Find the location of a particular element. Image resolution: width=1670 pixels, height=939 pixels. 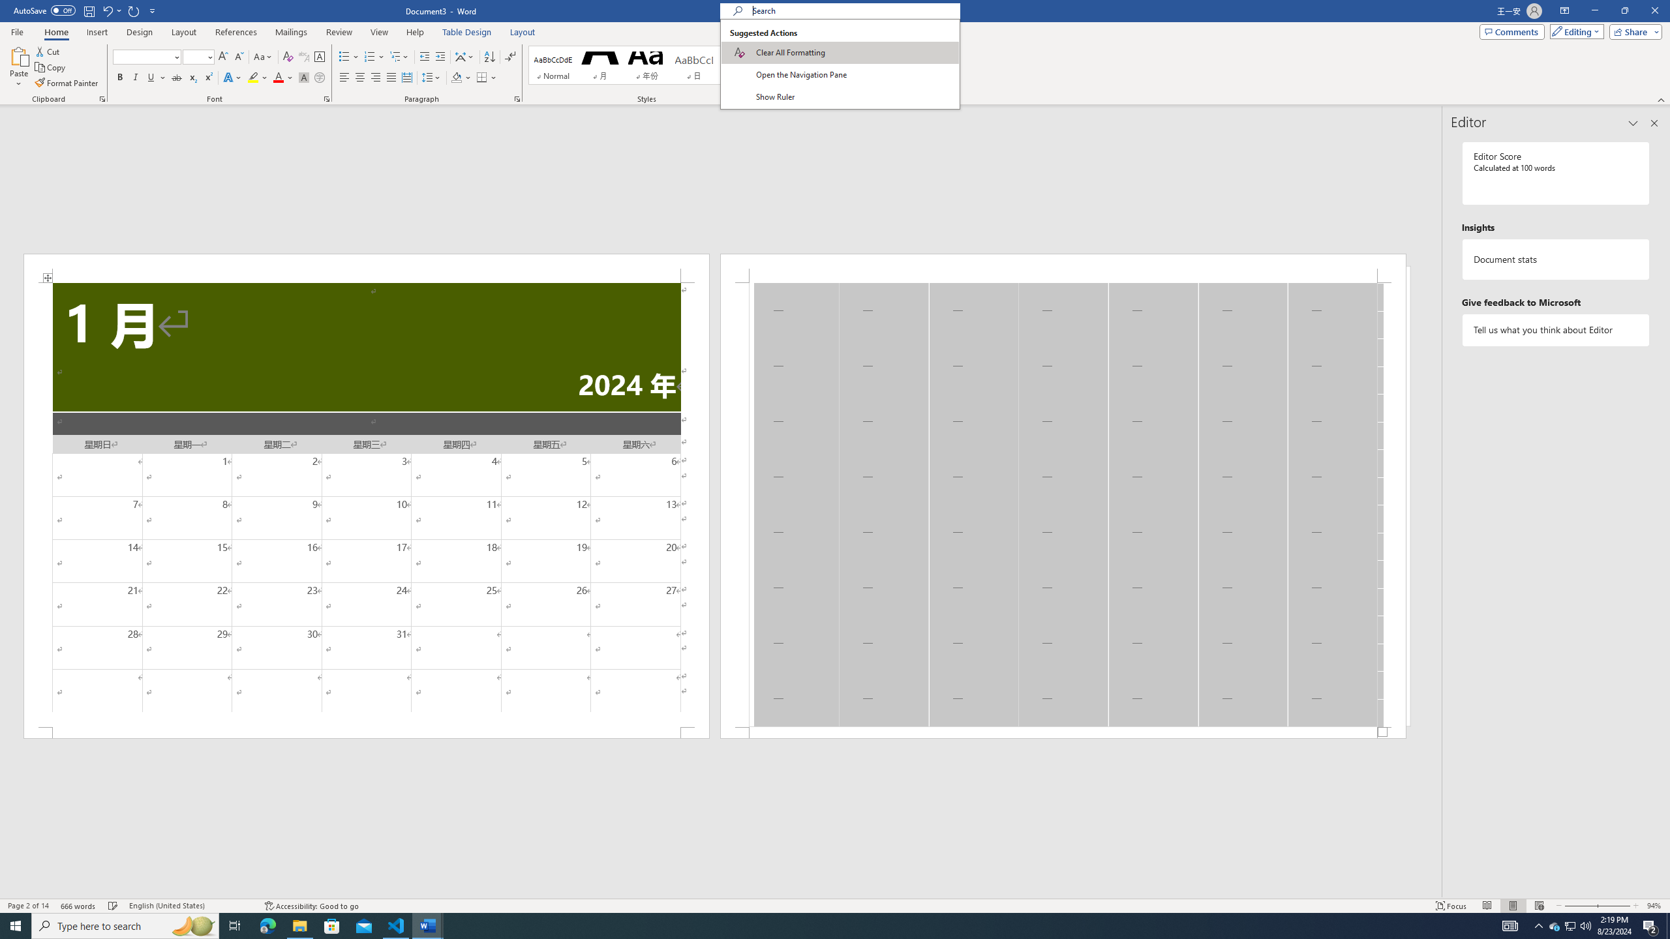

Mode is located at coordinates (1575, 31).